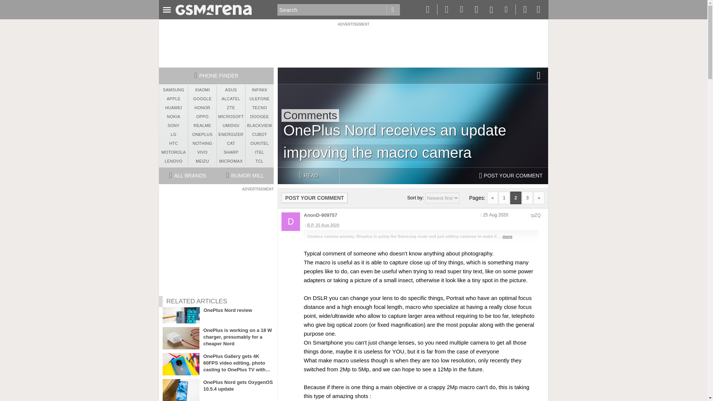  What do you see at coordinates (393, 10) in the screenshot?
I see `Go` at bounding box center [393, 10].